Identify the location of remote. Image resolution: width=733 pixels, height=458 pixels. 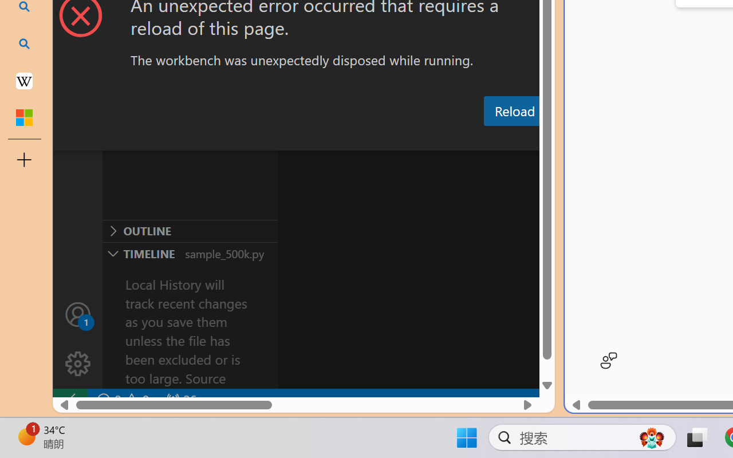
(70, 400).